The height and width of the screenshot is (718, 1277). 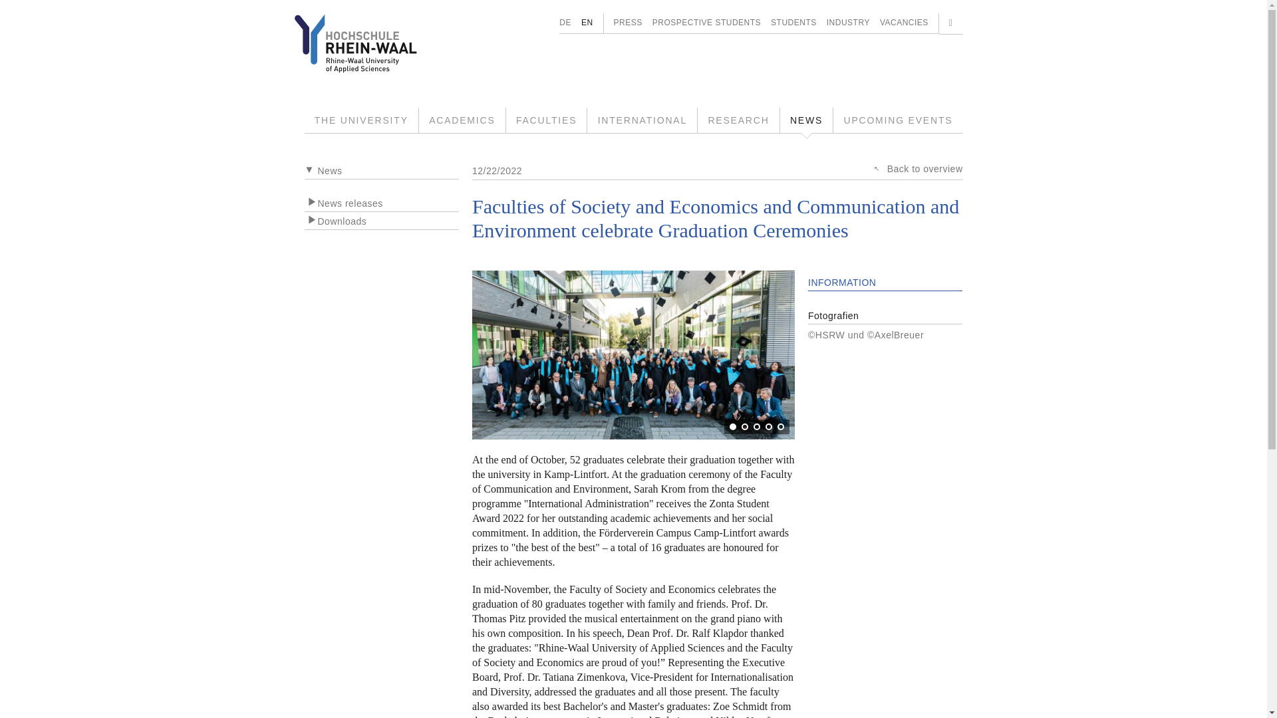 I want to click on PROSPECTIVE STUDENTS, so click(x=706, y=23).